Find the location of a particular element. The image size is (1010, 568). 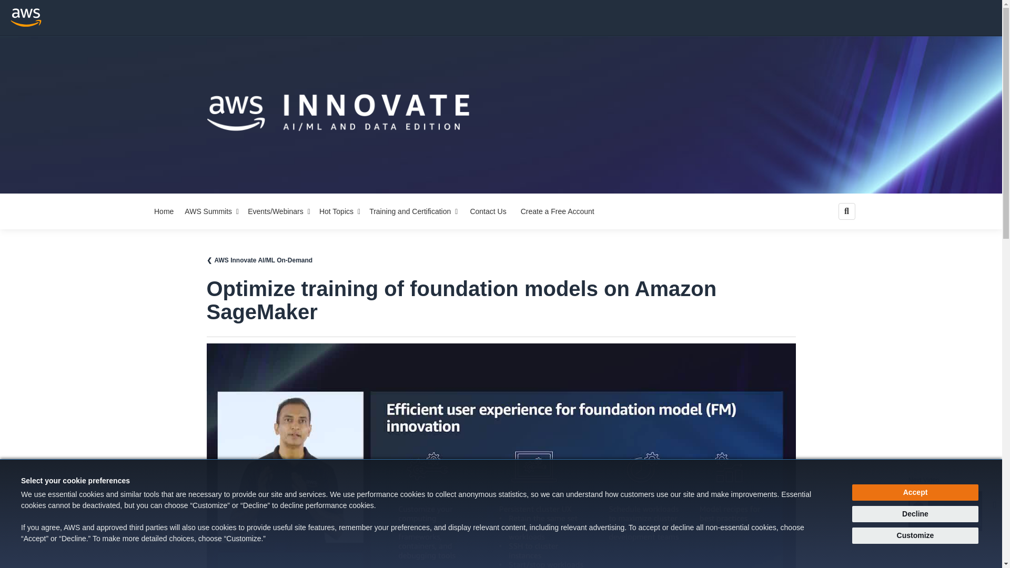

Contact Us is located at coordinates (488, 211).